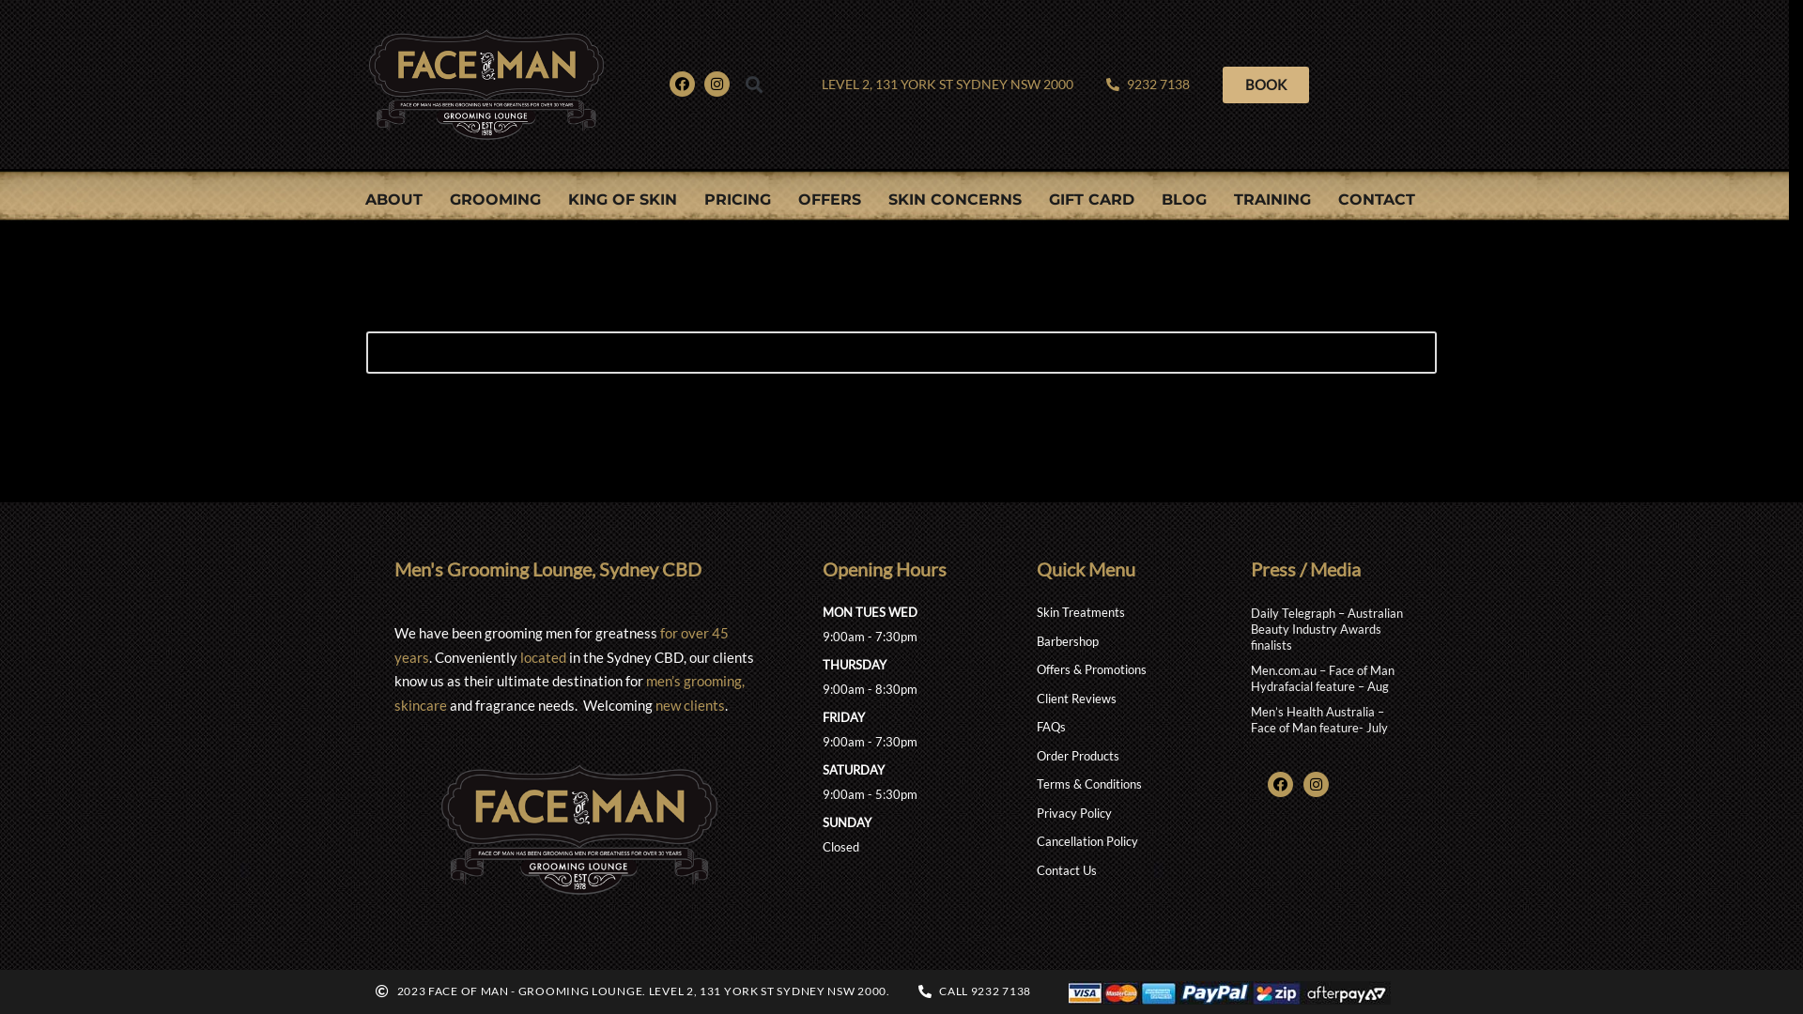 This screenshot has height=1014, width=1803. Describe the element at coordinates (1148, 84) in the screenshot. I see `9232 7138` at that location.